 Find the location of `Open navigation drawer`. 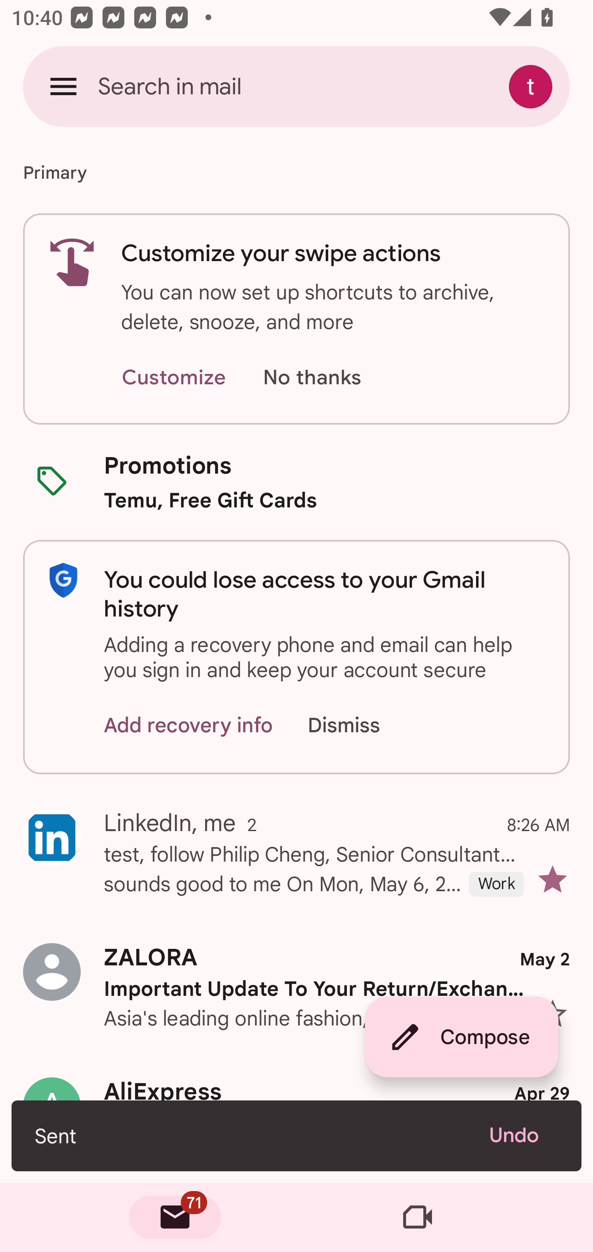

Open navigation drawer is located at coordinates (63, 86).